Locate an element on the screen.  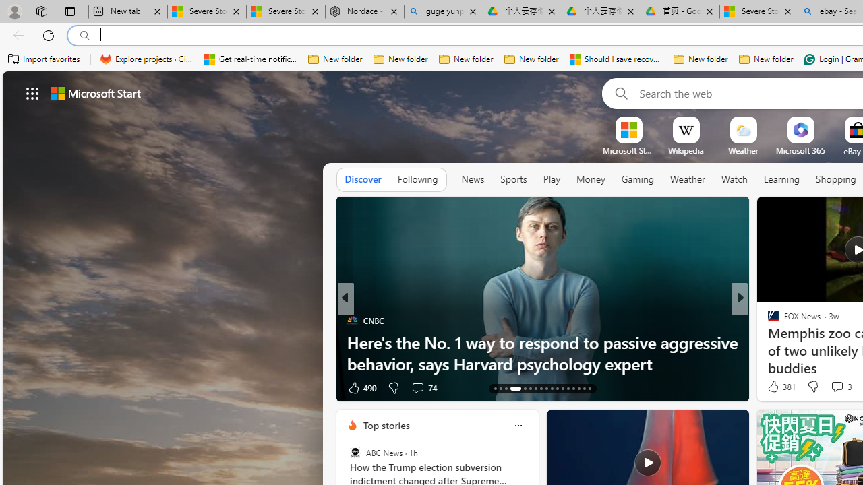
Time is located at coordinates (767, 321).